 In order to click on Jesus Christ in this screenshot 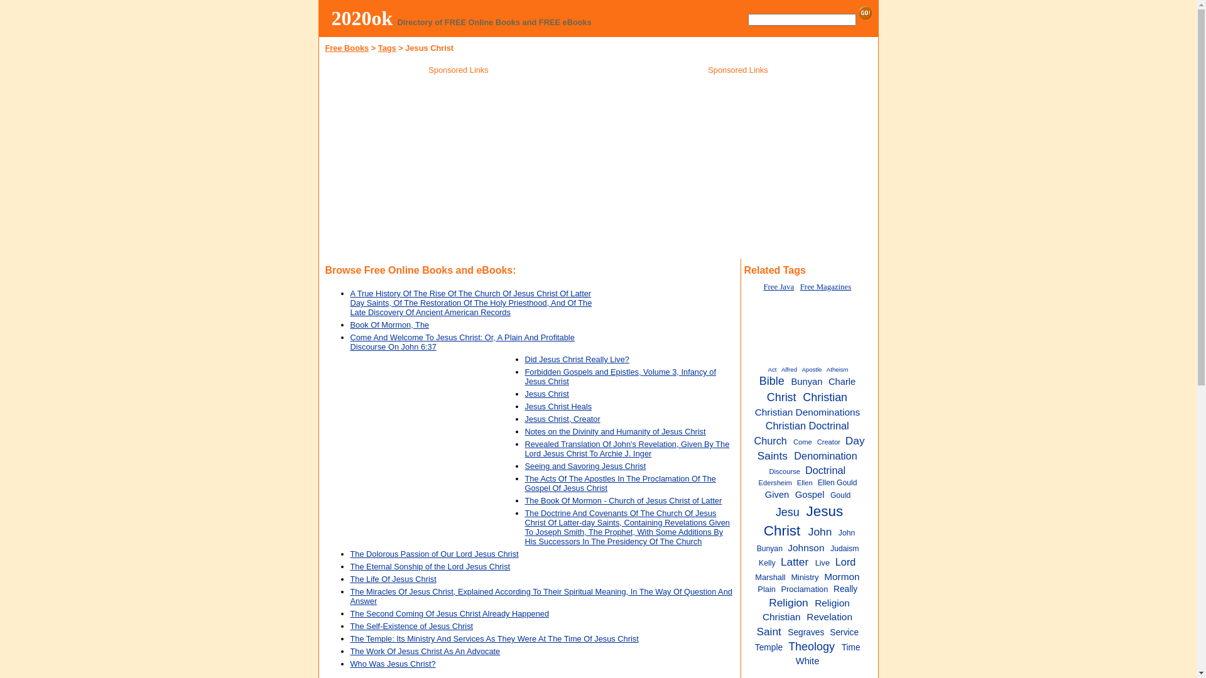, I will do `click(547, 394)`.